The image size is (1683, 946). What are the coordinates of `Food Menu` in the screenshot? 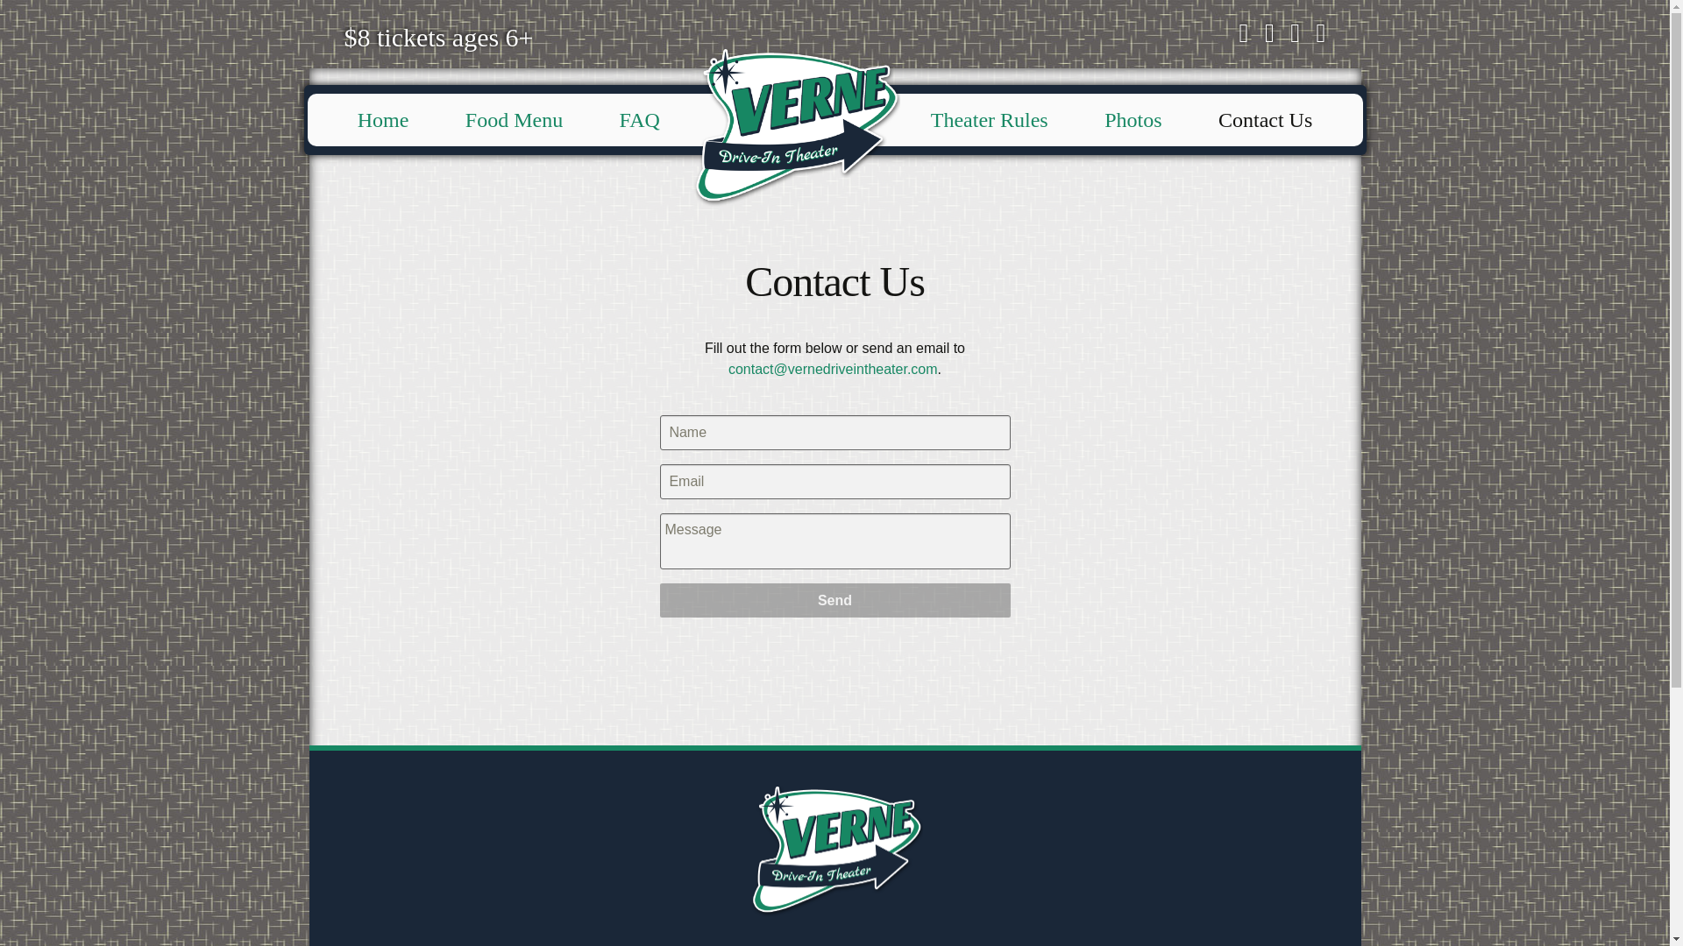 It's located at (514, 119).